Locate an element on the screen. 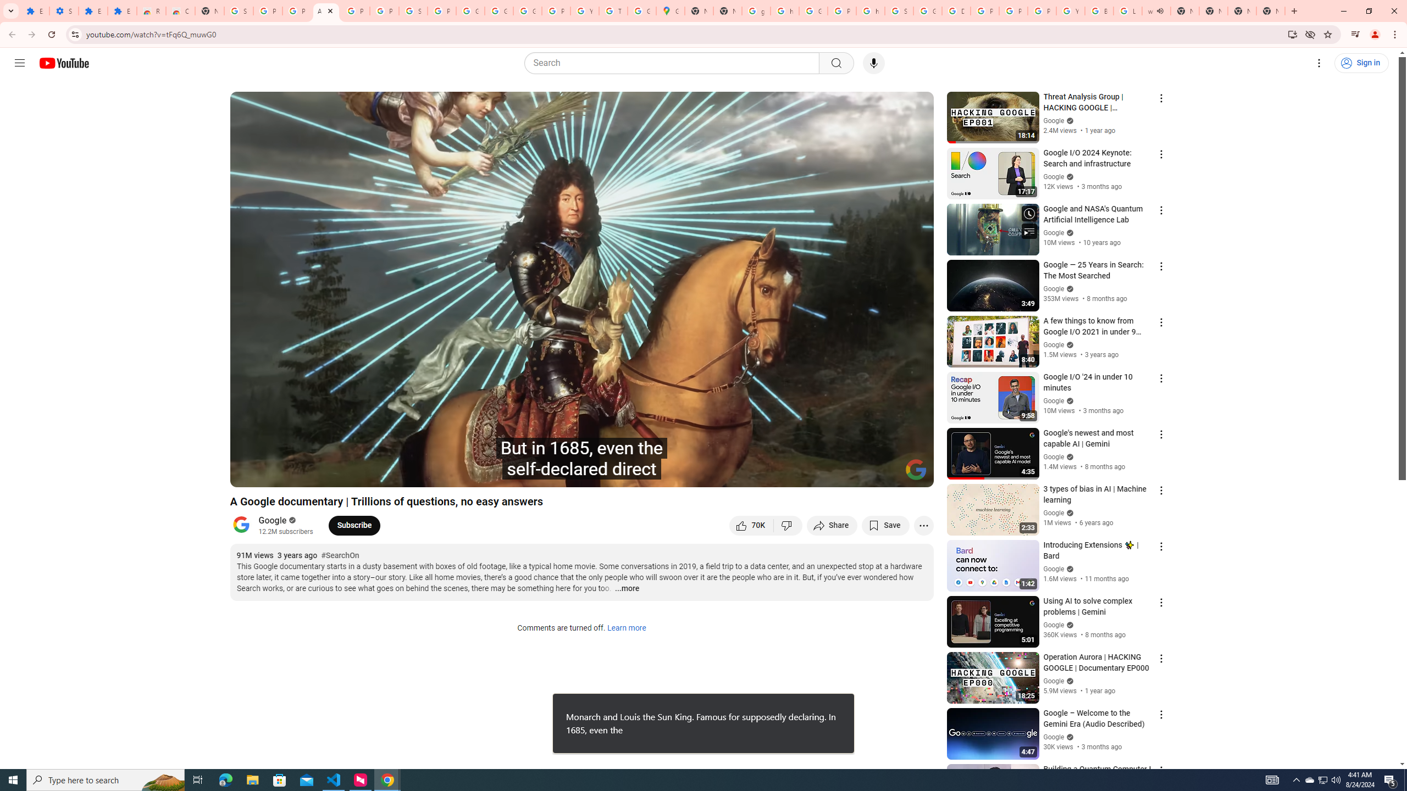 The image size is (1407, 791). Google Account is located at coordinates (498, 11).